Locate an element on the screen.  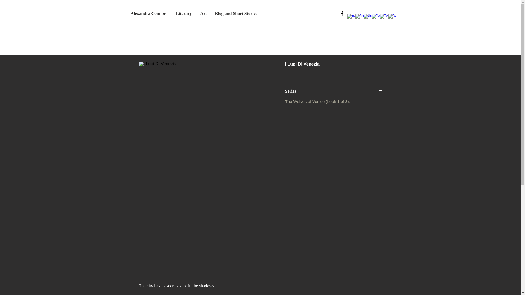
Series is located at coordinates (334, 91).